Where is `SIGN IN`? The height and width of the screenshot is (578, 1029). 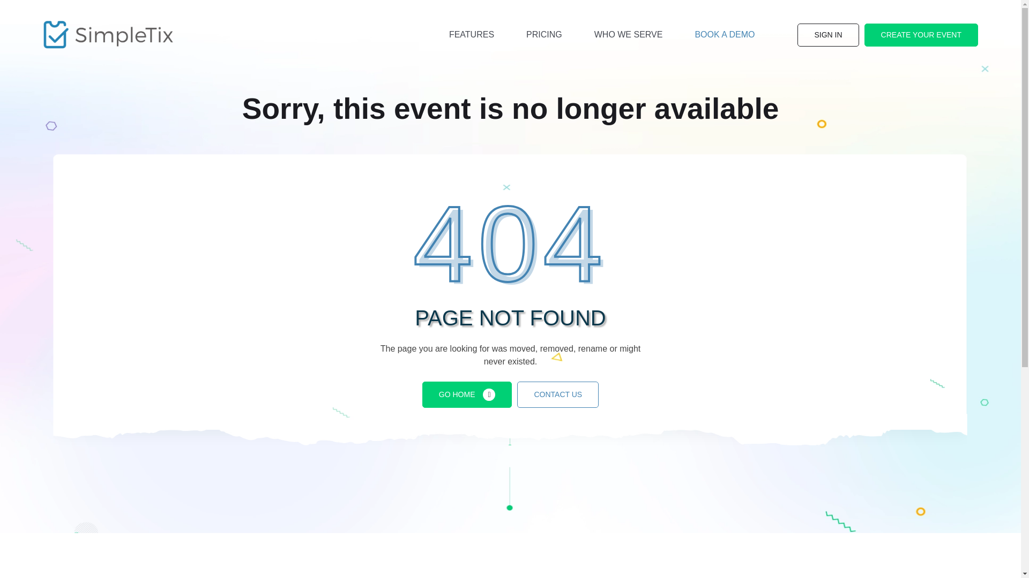
SIGN IN is located at coordinates (827, 35).